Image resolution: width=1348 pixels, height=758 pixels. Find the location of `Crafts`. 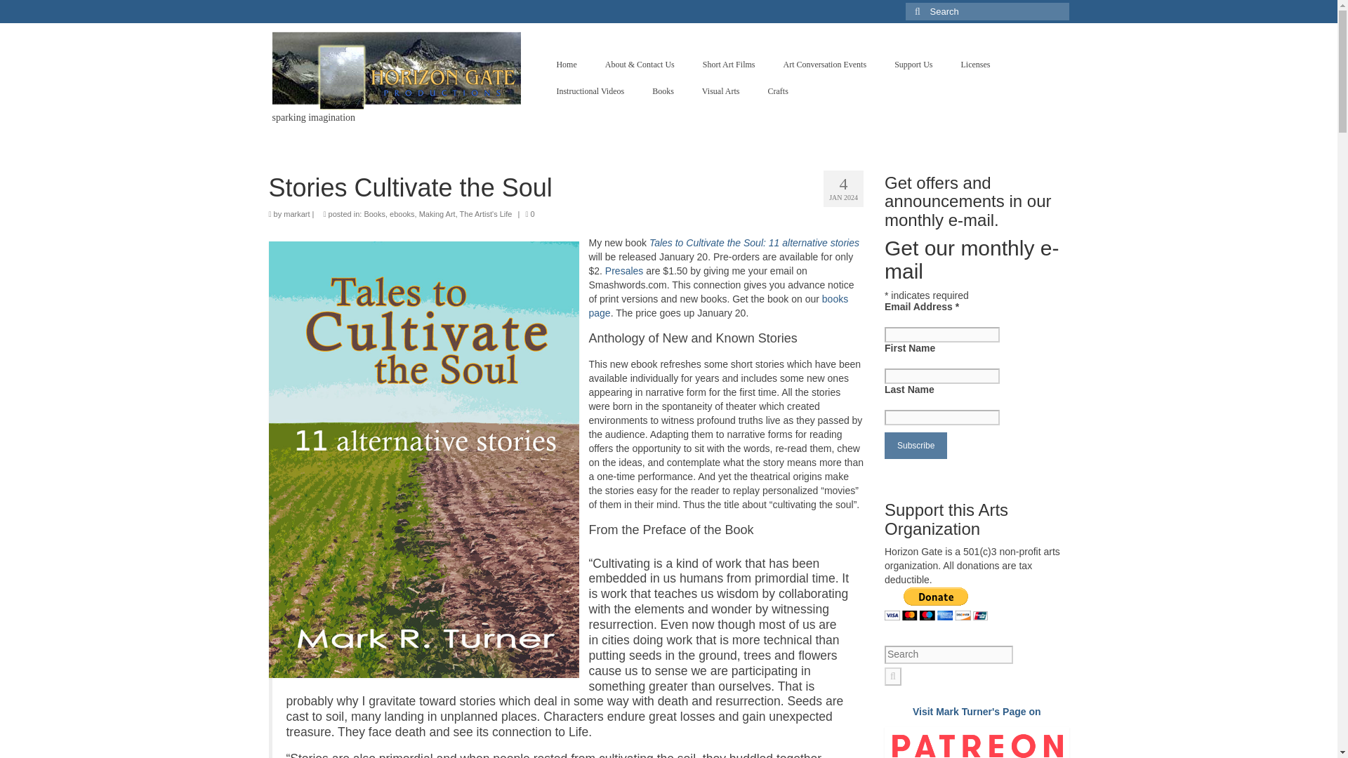

Crafts is located at coordinates (778, 91).